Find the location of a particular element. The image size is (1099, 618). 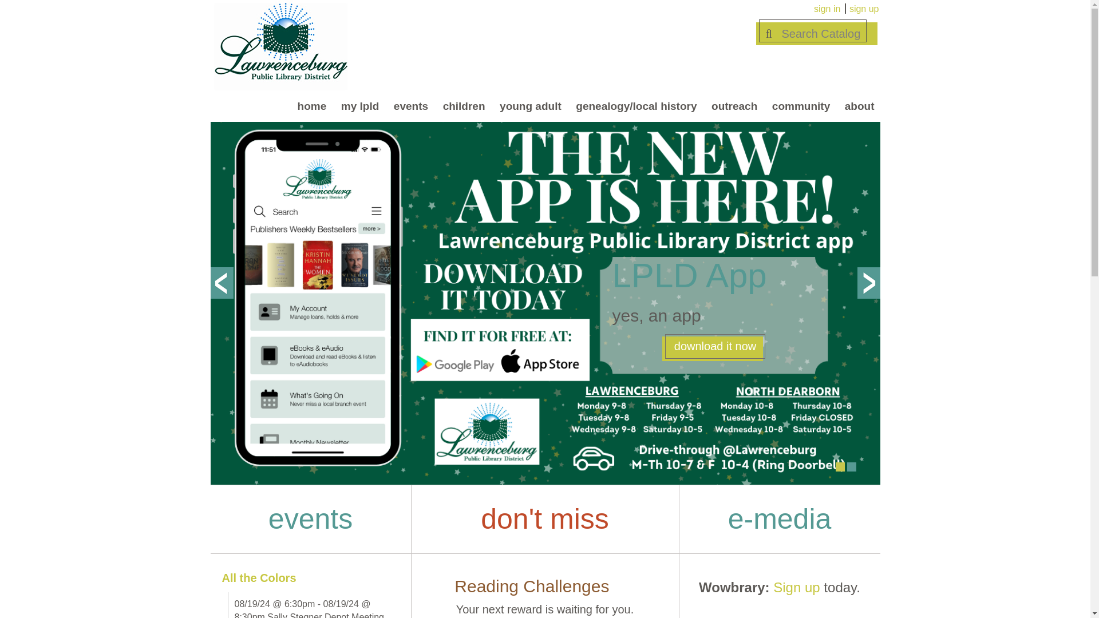

outreach is located at coordinates (734, 108).